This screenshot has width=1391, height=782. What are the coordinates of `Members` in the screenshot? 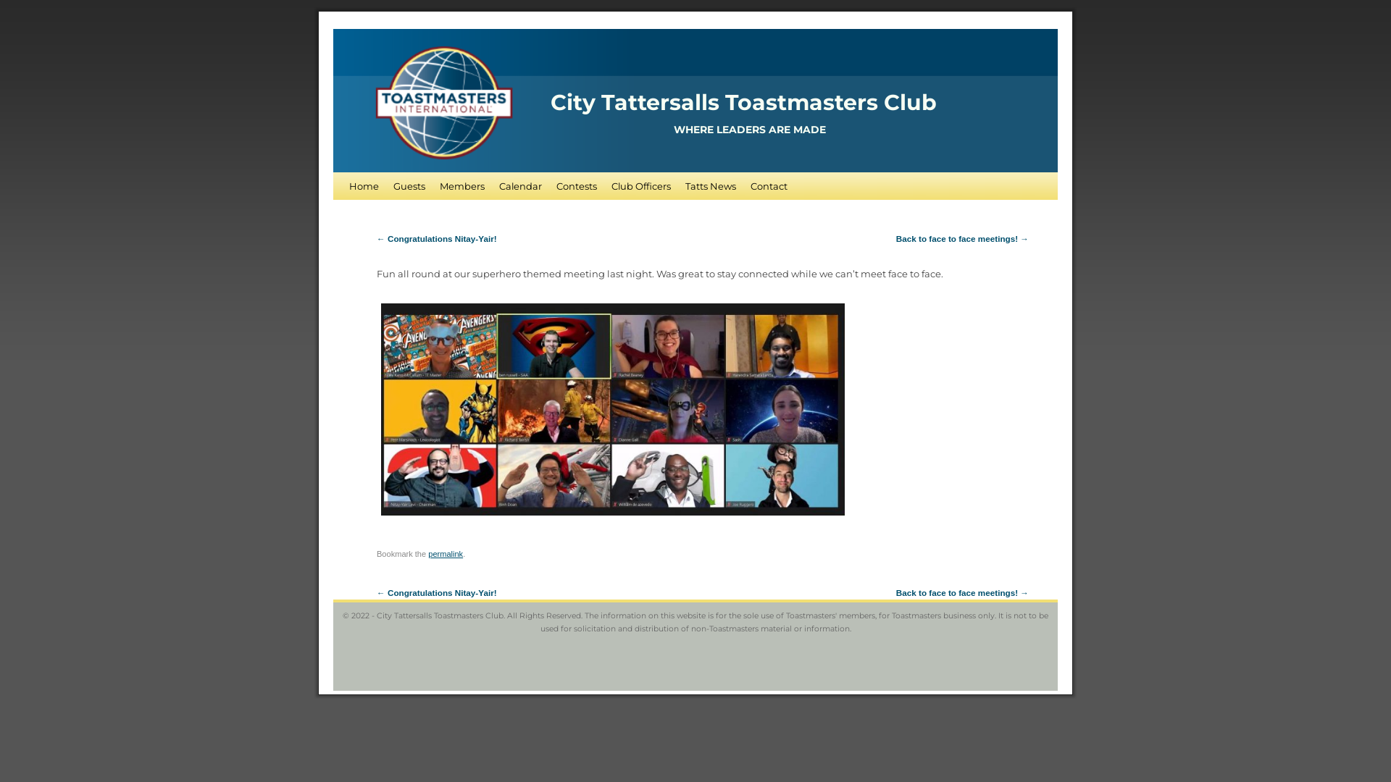 It's located at (462, 186).